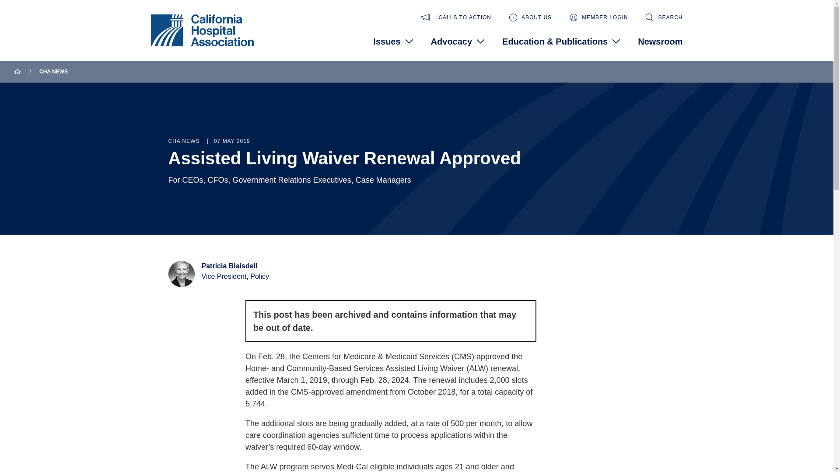  Describe the element at coordinates (663, 17) in the screenshot. I see `SEARCH` at that location.